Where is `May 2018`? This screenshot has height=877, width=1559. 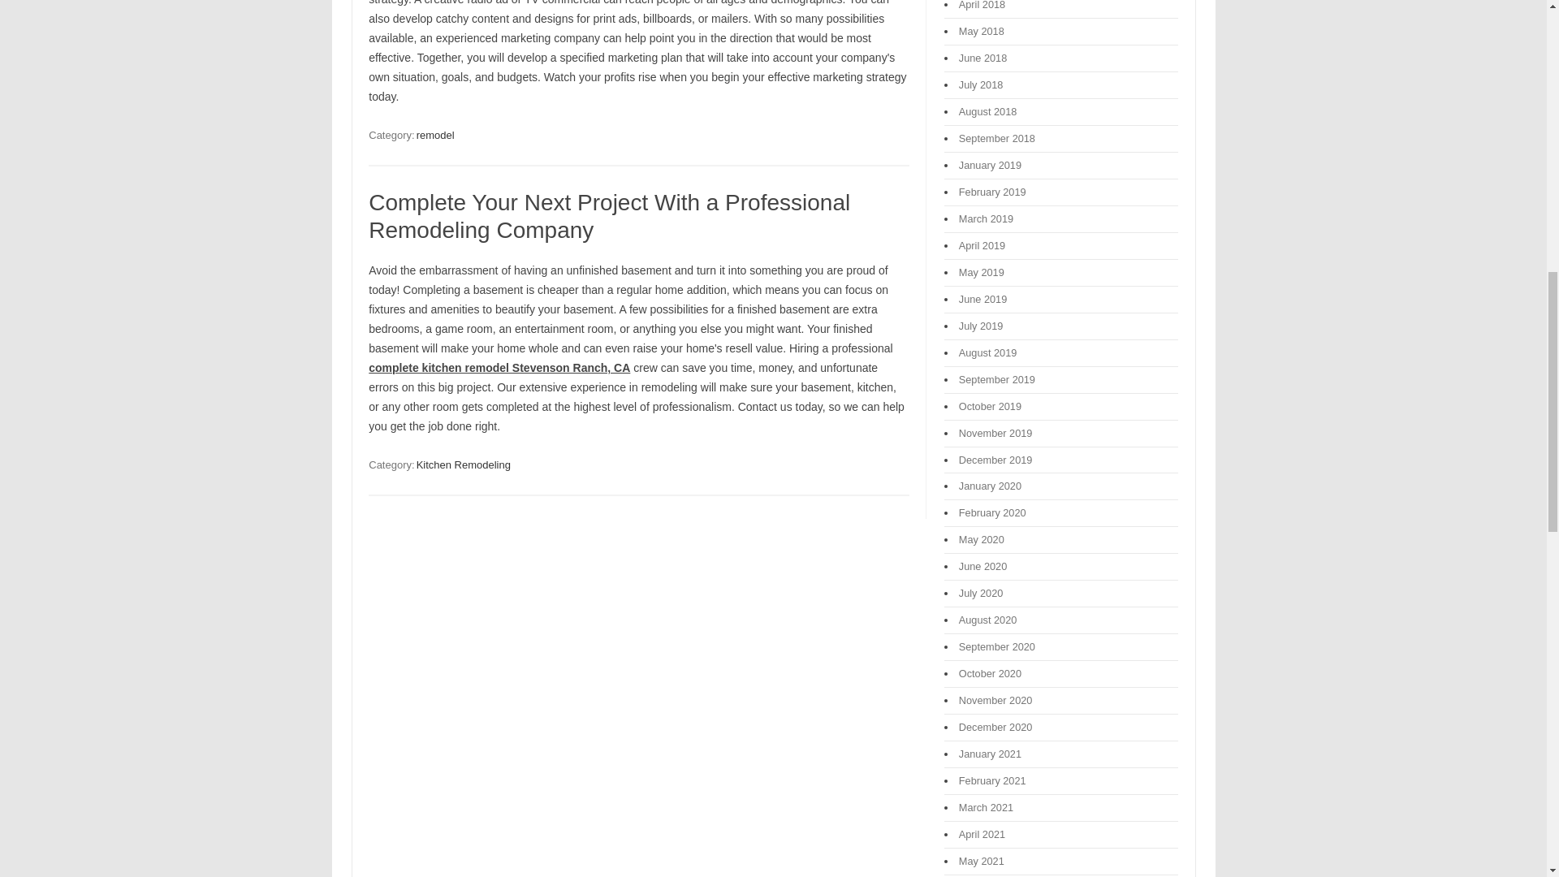
May 2018 is located at coordinates (981, 31).